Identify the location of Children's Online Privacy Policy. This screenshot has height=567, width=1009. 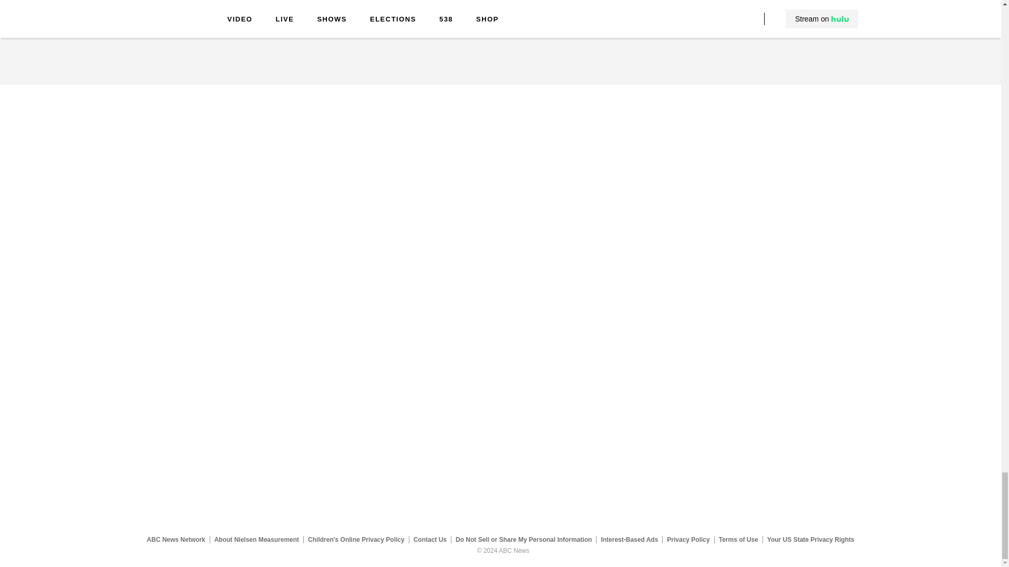
(356, 539).